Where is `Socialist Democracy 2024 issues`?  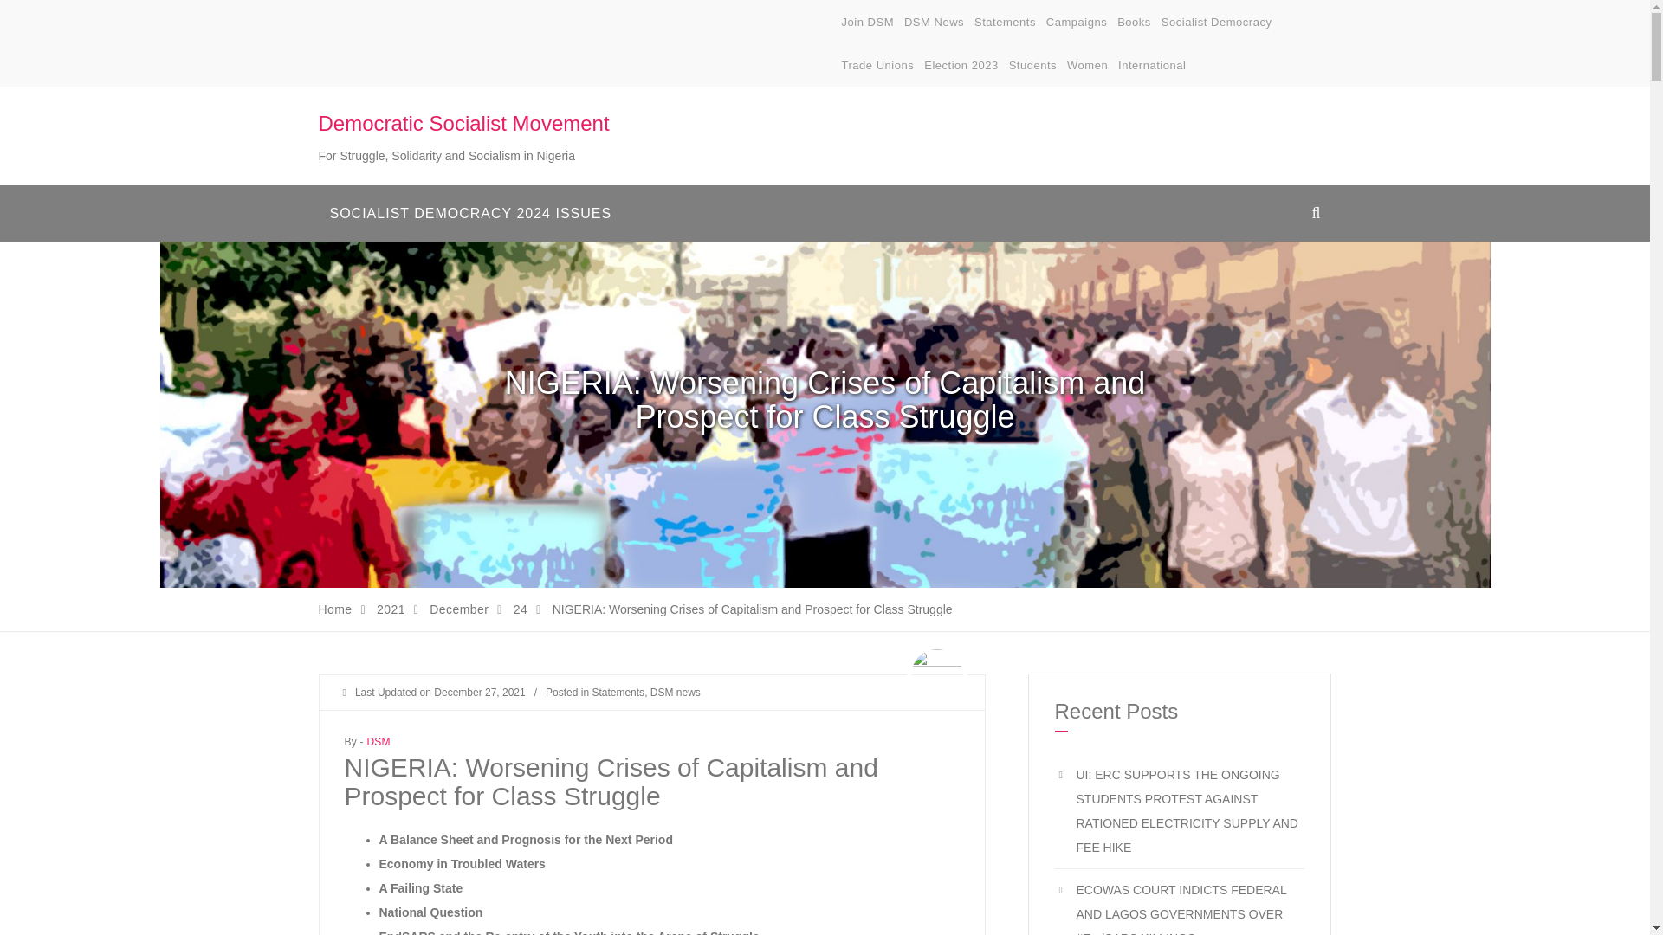
Socialist Democracy 2024 issues is located at coordinates (471, 213).